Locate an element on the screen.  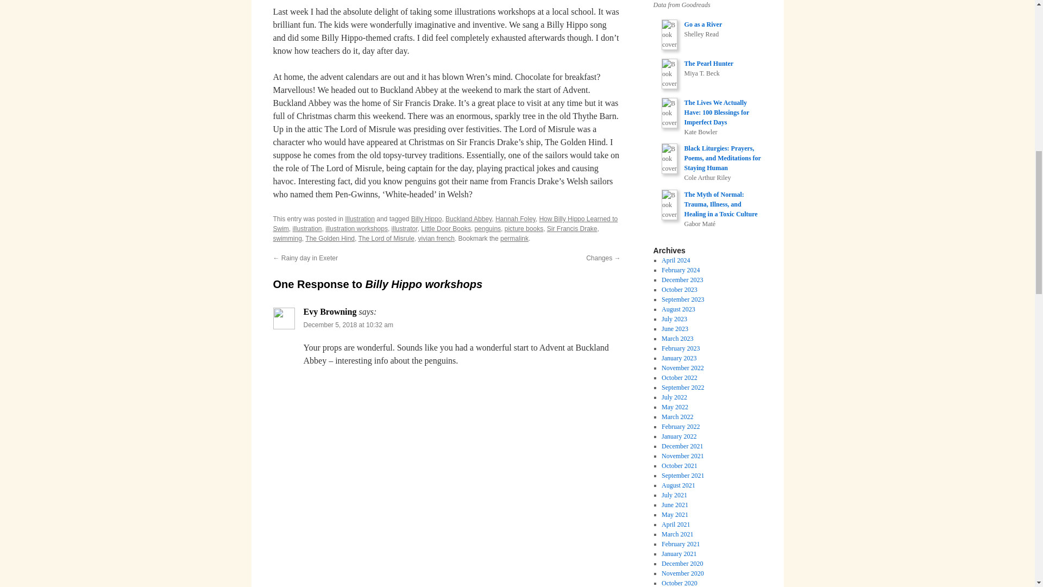
How Billy Hippo Learned to Swim is located at coordinates (444, 224).